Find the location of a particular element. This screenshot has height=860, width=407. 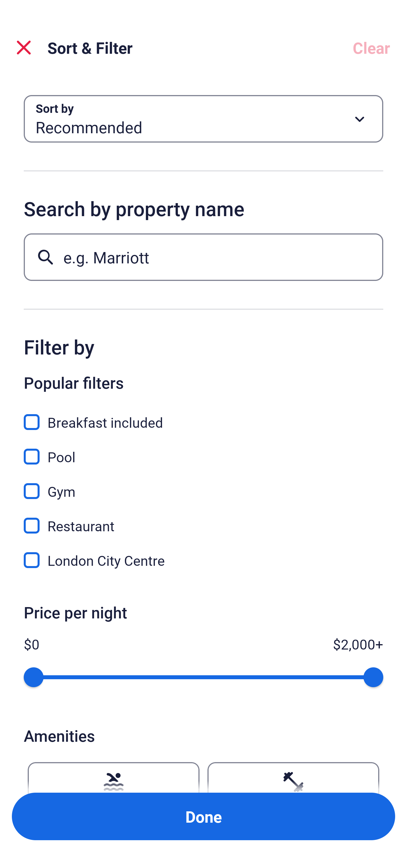

Breakfast included, Breakfast included is located at coordinates (203, 416).